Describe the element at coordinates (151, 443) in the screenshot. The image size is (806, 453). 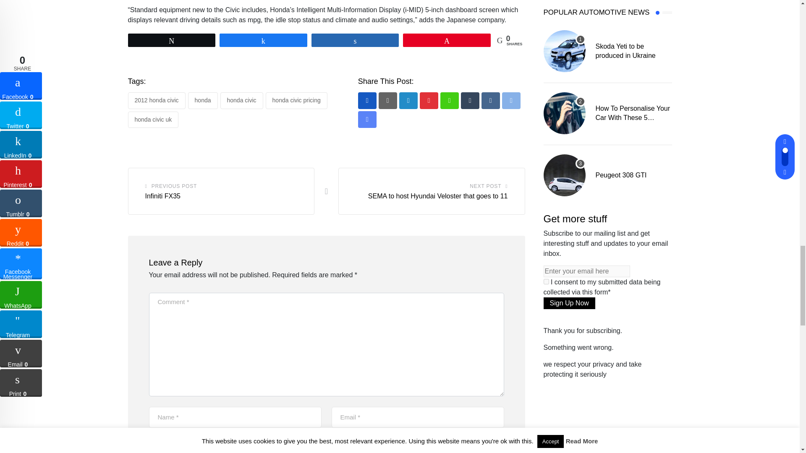
I see `yes` at that location.